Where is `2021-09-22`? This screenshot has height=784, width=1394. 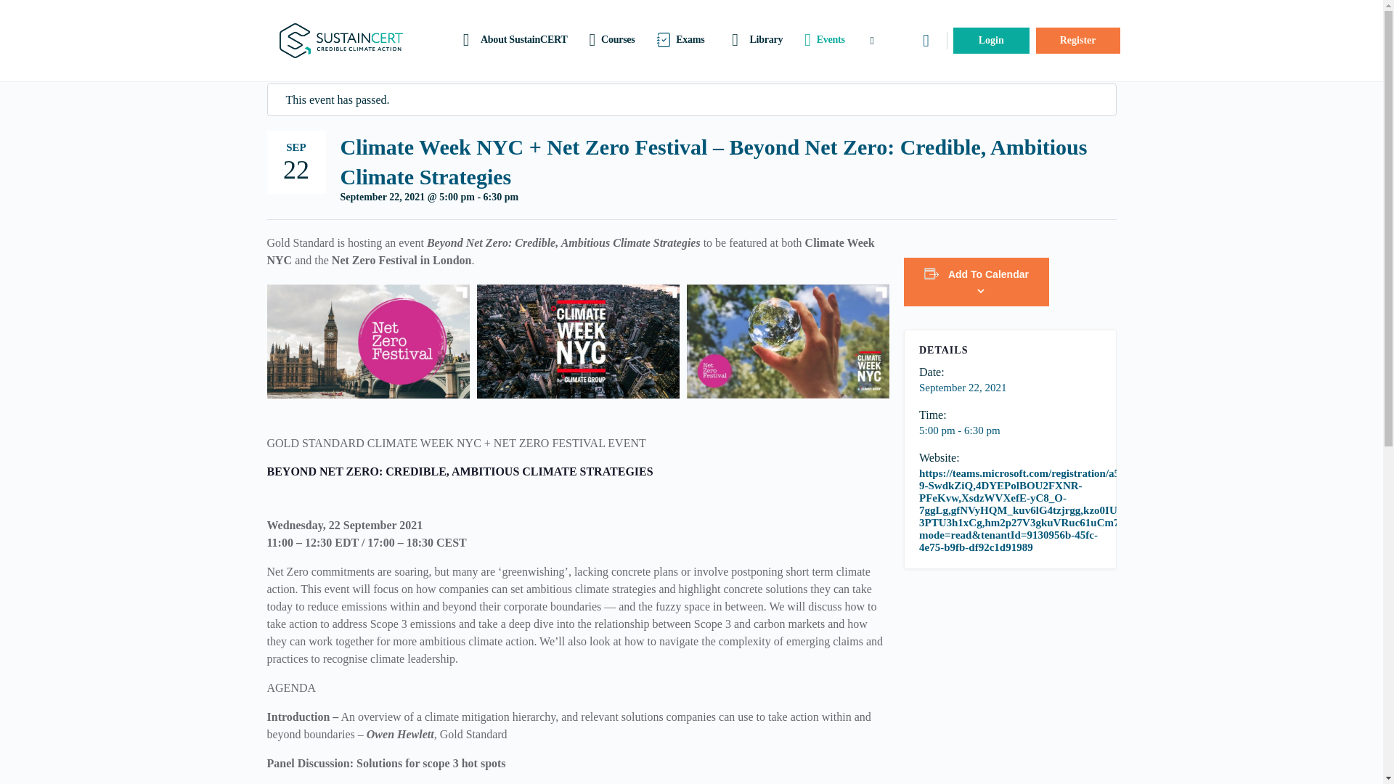 2021-09-22 is located at coordinates (963, 388).